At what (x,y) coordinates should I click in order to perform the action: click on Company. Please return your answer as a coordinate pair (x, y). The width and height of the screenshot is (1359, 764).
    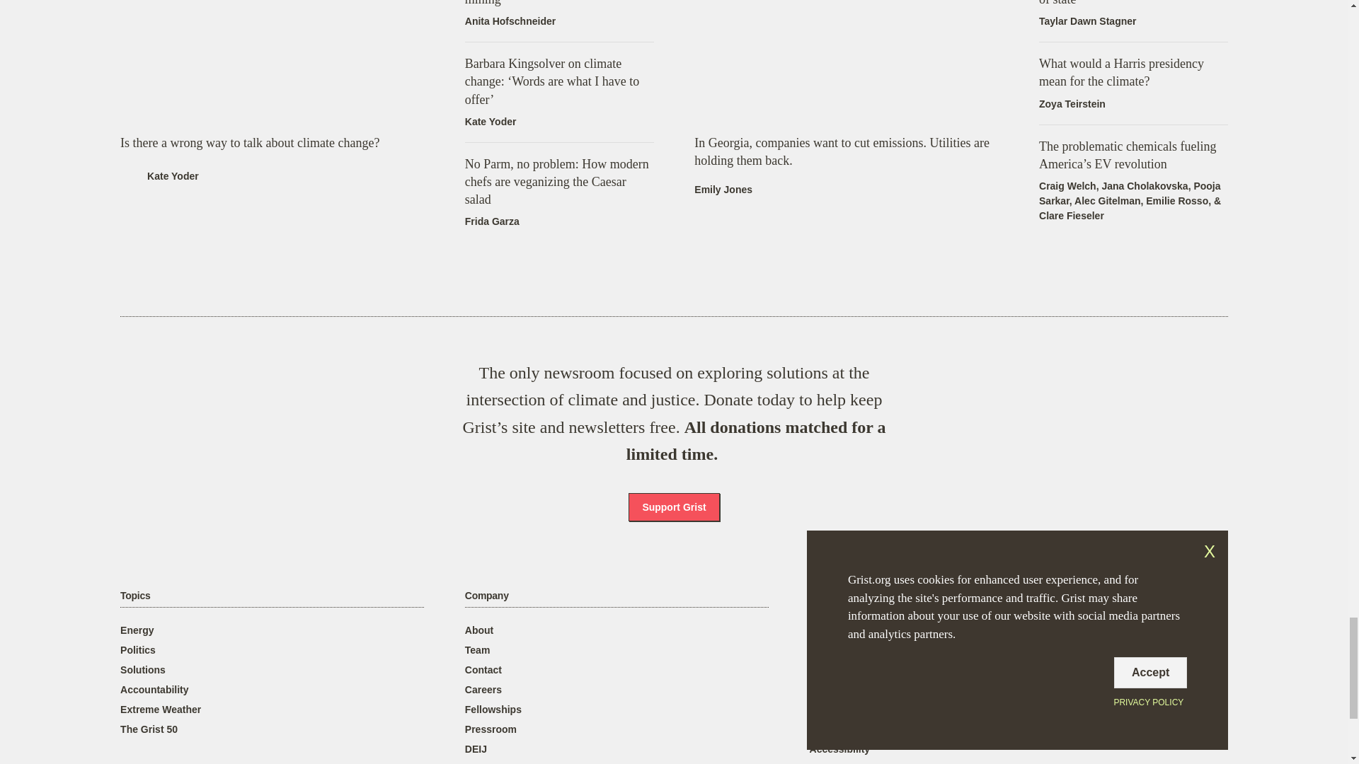
    Looking at the image, I should click on (486, 596).